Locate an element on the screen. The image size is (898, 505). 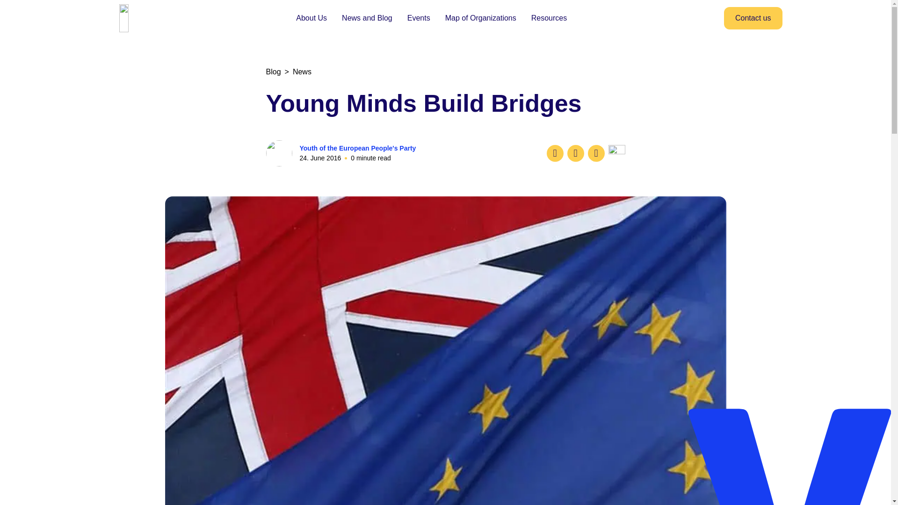
Resources is located at coordinates (549, 18).